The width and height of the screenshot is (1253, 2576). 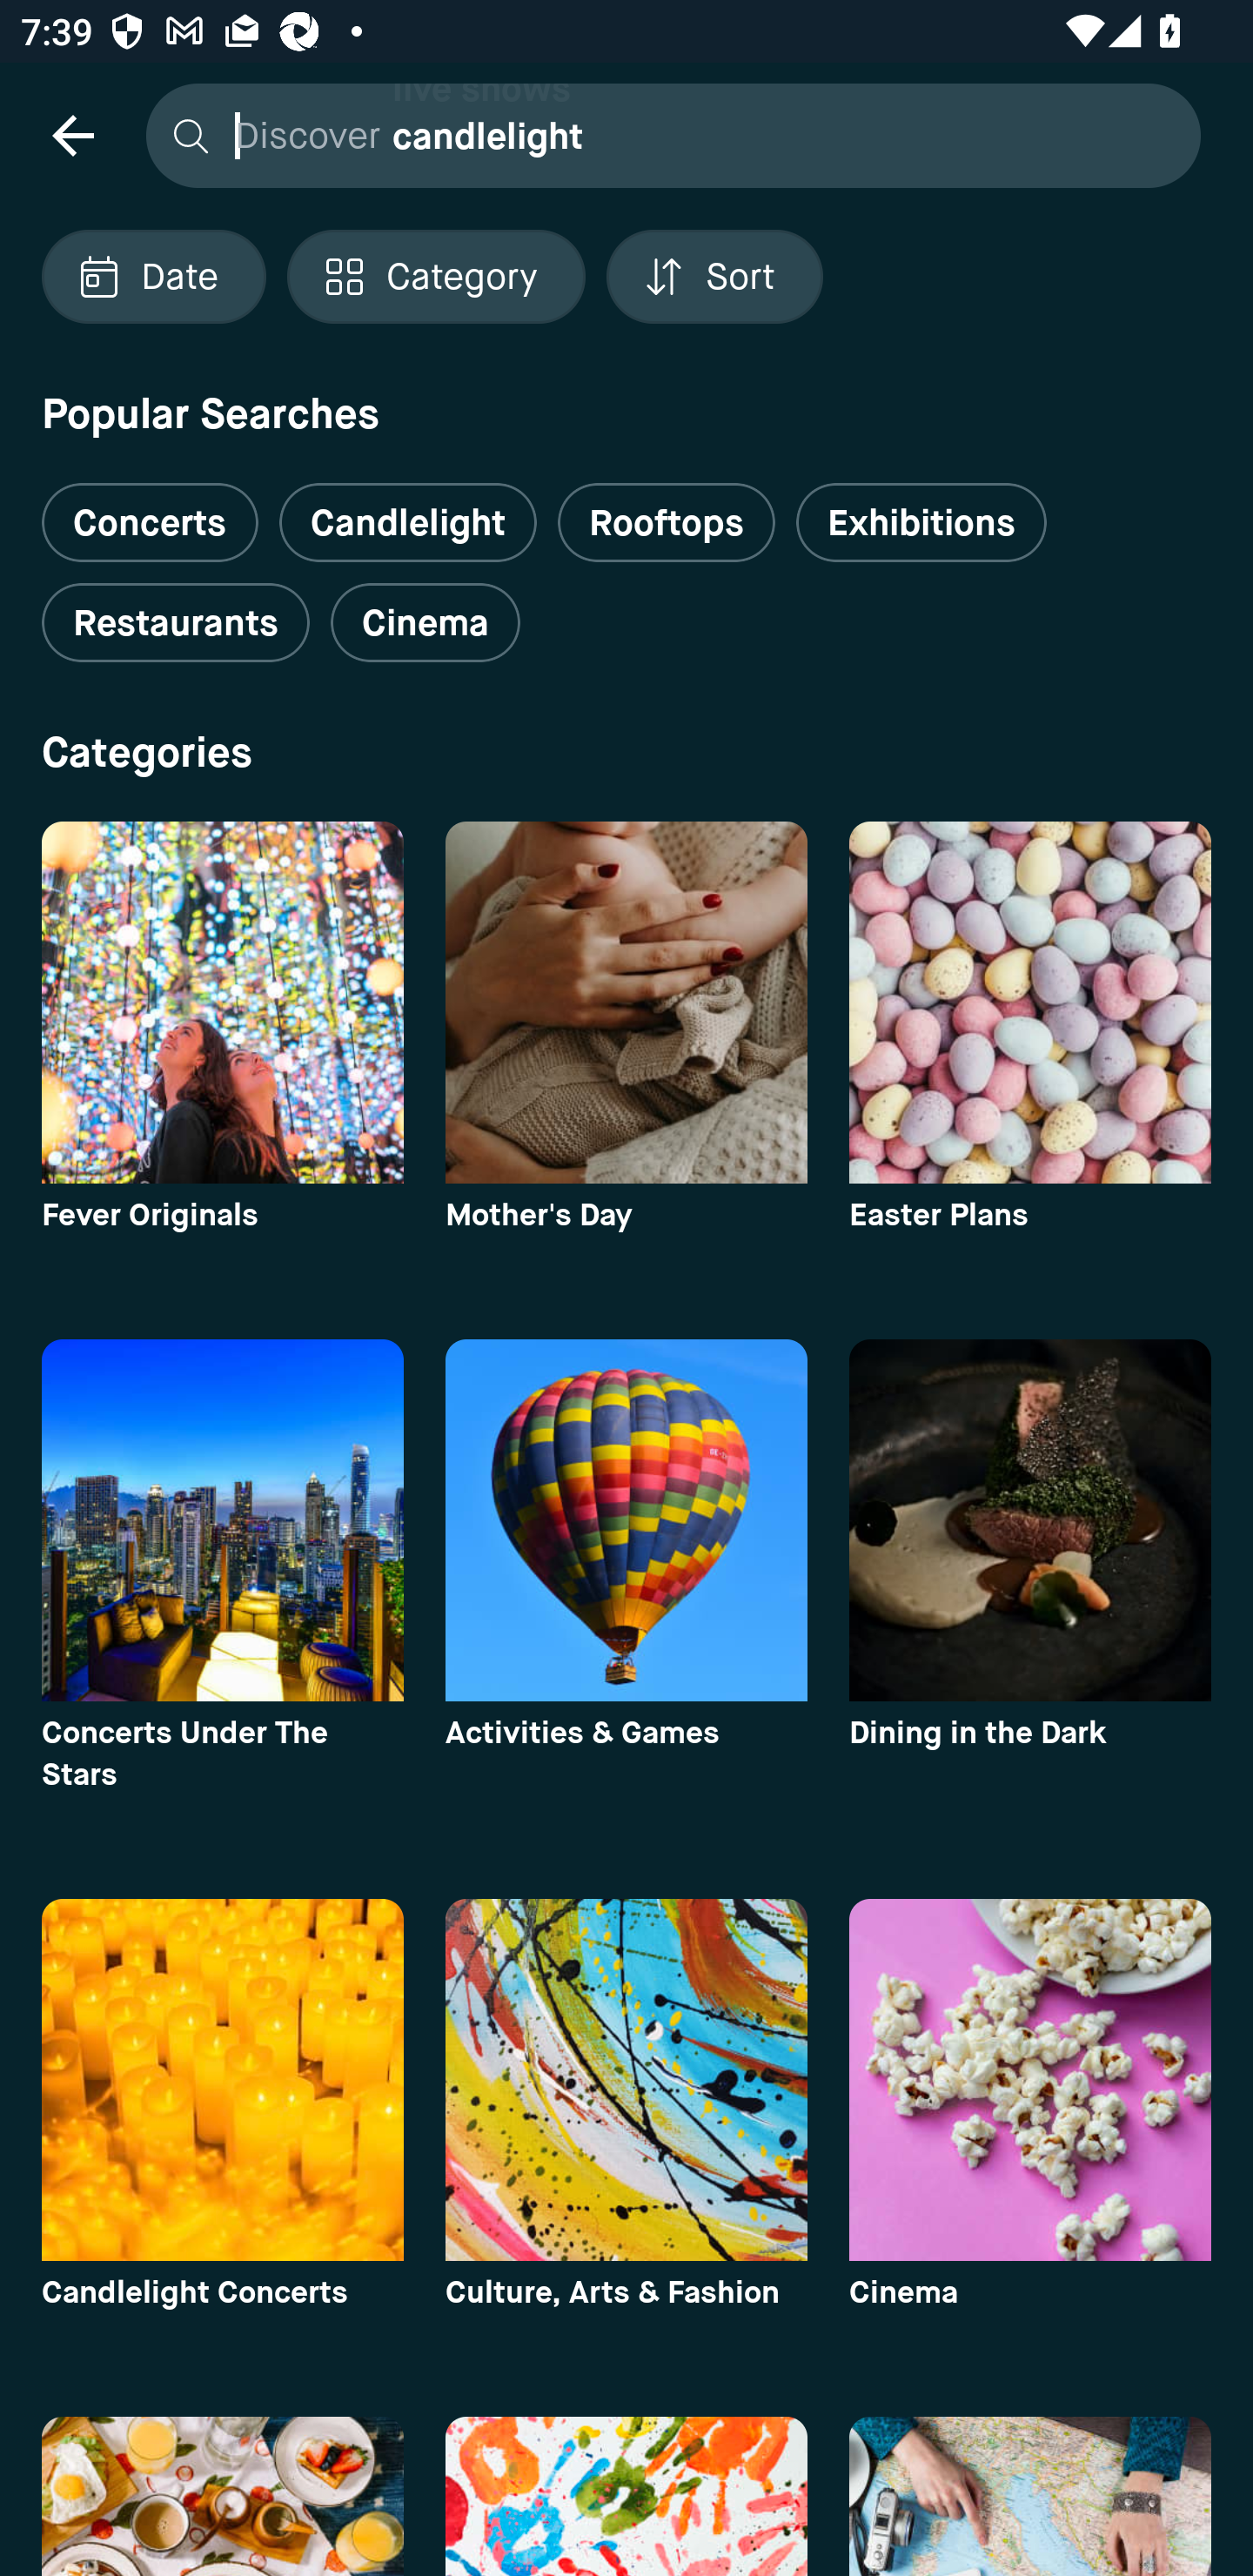 What do you see at coordinates (407, 522) in the screenshot?
I see `Candlelight` at bounding box center [407, 522].